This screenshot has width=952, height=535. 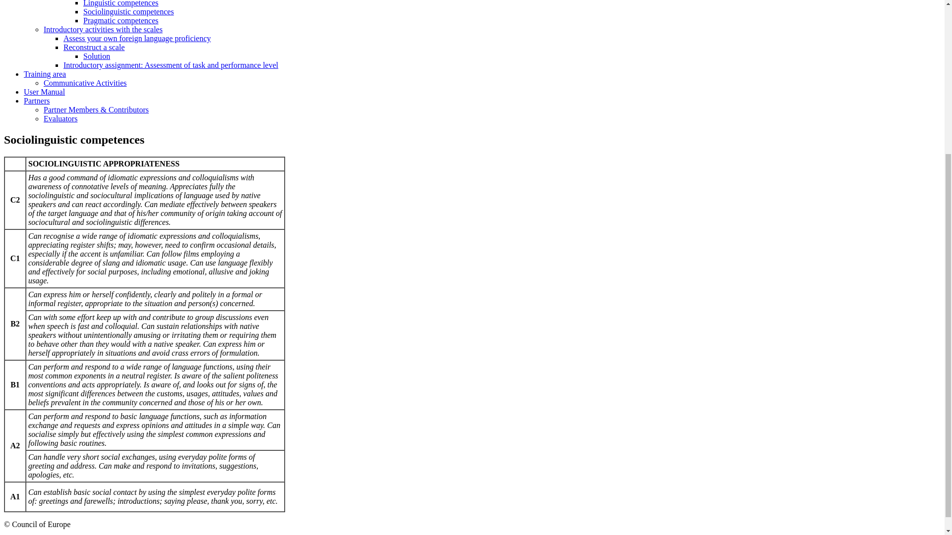 What do you see at coordinates (45, 74) in the screenshot?
I see `Training area` at bounding box center [45, 74].